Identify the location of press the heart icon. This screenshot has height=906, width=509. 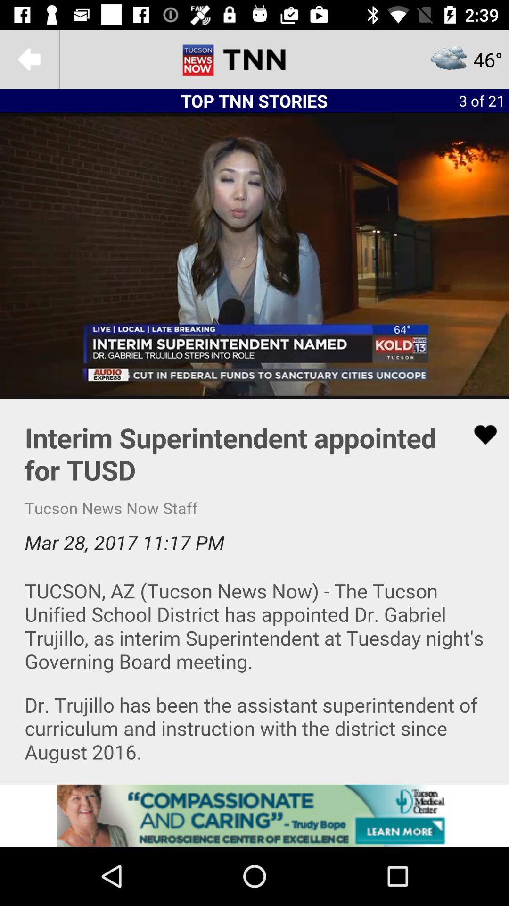
(254, 592).